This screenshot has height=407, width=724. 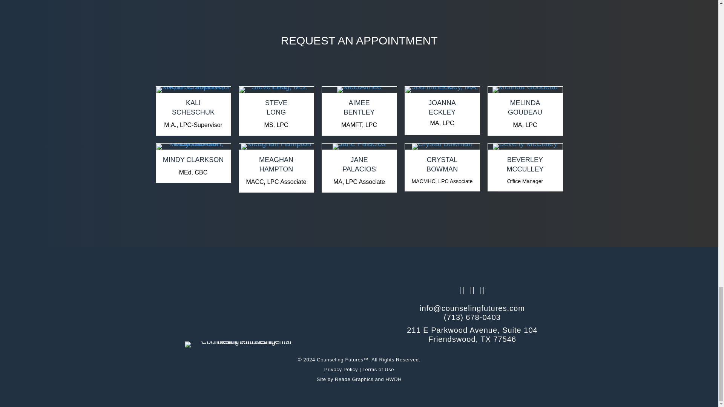 What do you see at coordinates (193, 90) in the screenshot?
I see `Kali Scheschuk, MA, LPC Supervisor` at bounding box center [193, 90].